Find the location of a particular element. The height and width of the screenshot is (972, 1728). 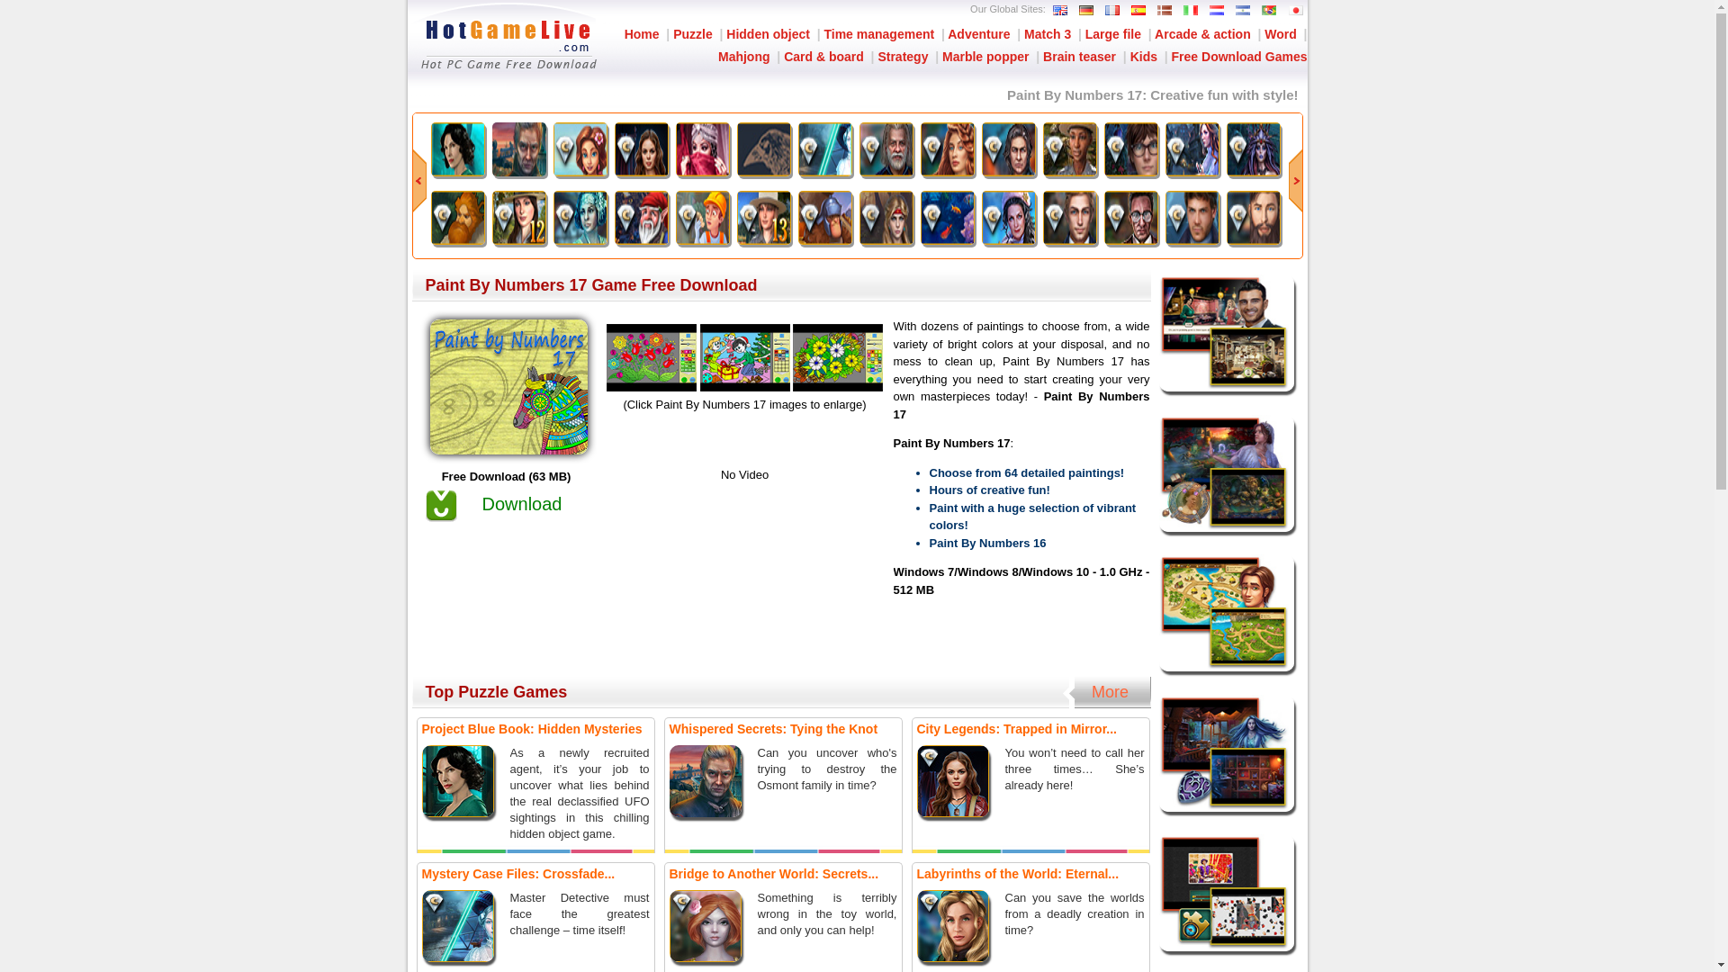

Islandville: A New Home Collector's Edition is located at coordinates (580, 171).